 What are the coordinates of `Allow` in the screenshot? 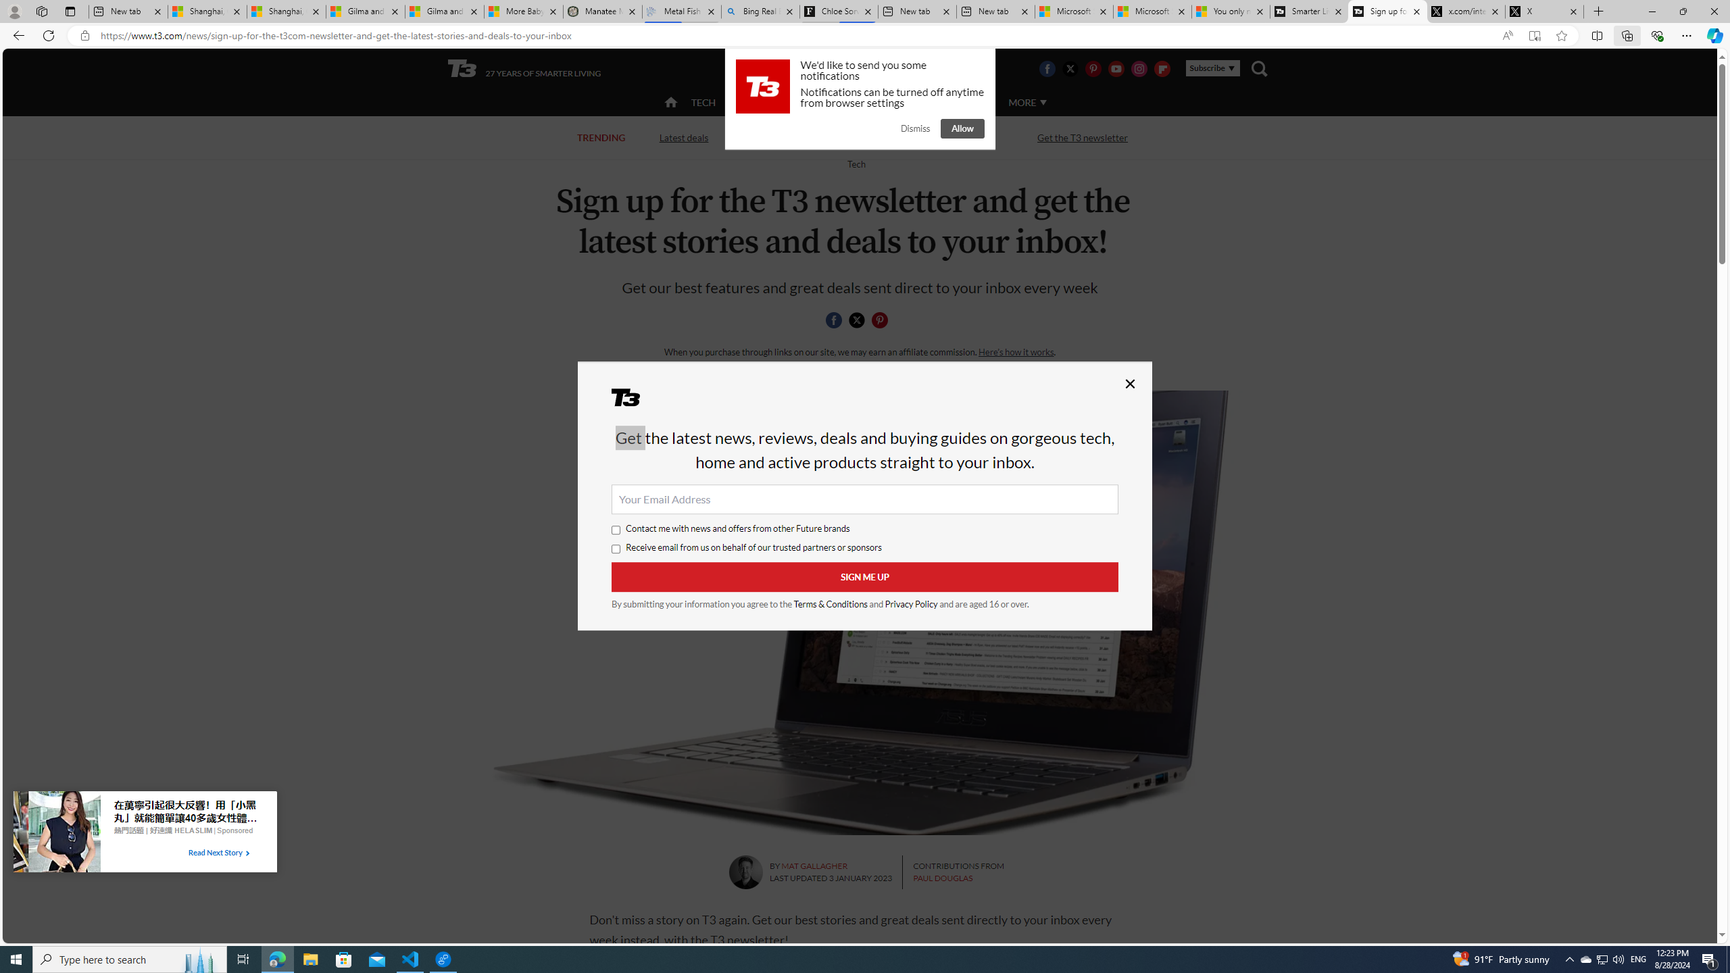 It's located at (962, 128).